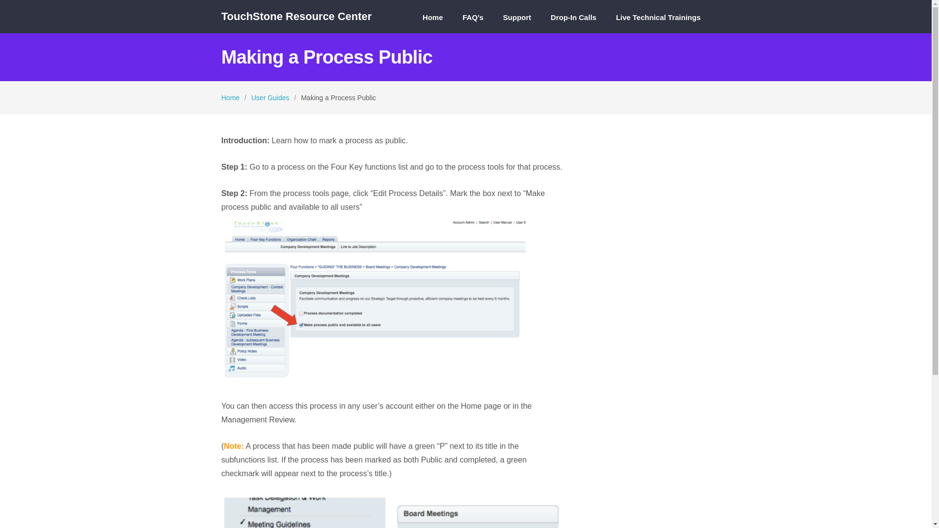 The height and width of the screenshot is (528, 939). I want to click on TouchStone Help Desk, so click(296, 17).